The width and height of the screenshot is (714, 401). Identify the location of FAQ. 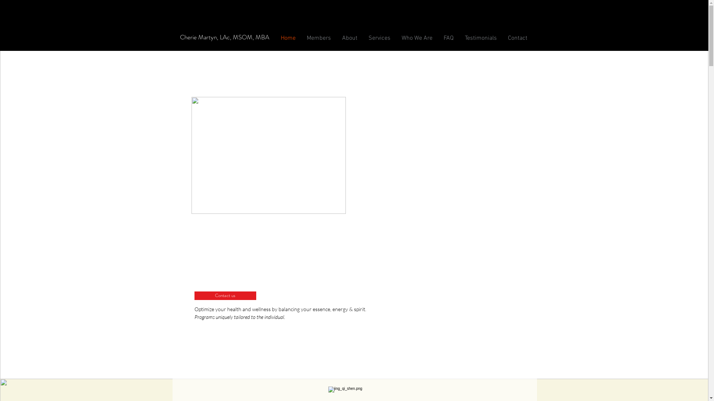
(448, 38).